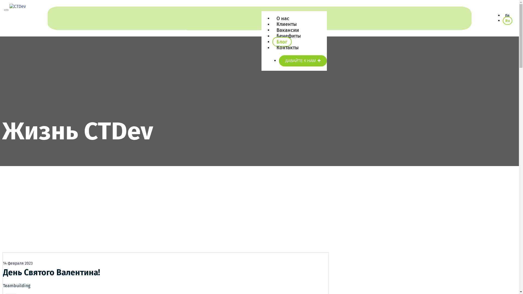 This screenshot has height=294, width=523. I want to click on Toggle navigation, so click(6, 10).